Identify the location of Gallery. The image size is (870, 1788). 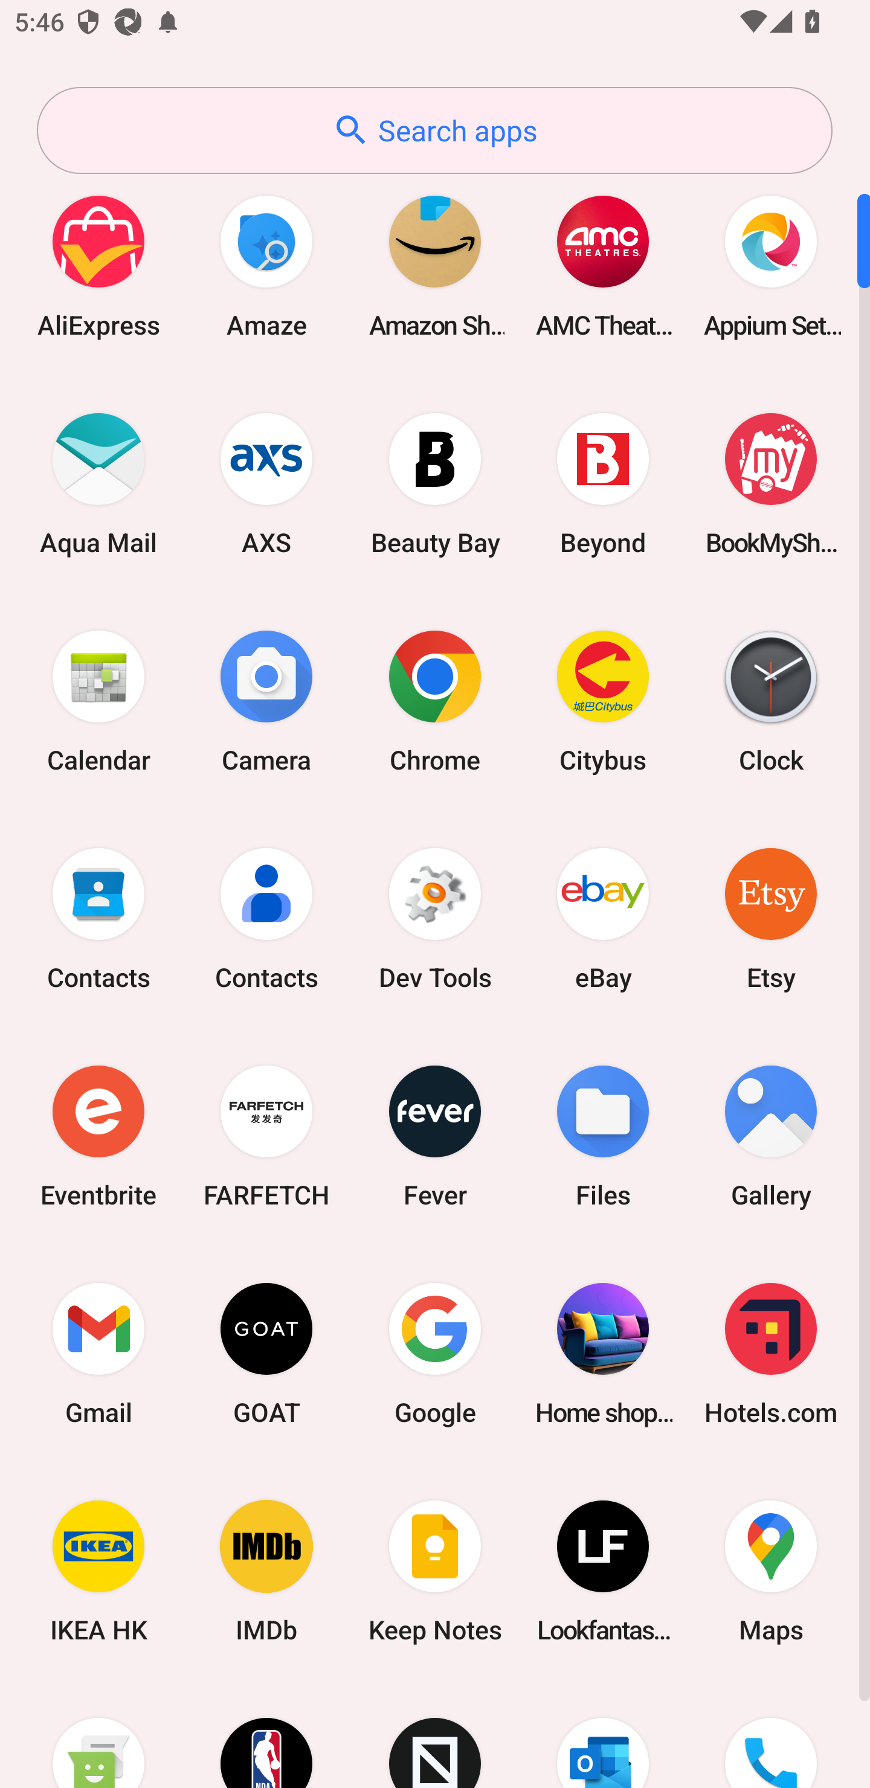
(771, 1136).